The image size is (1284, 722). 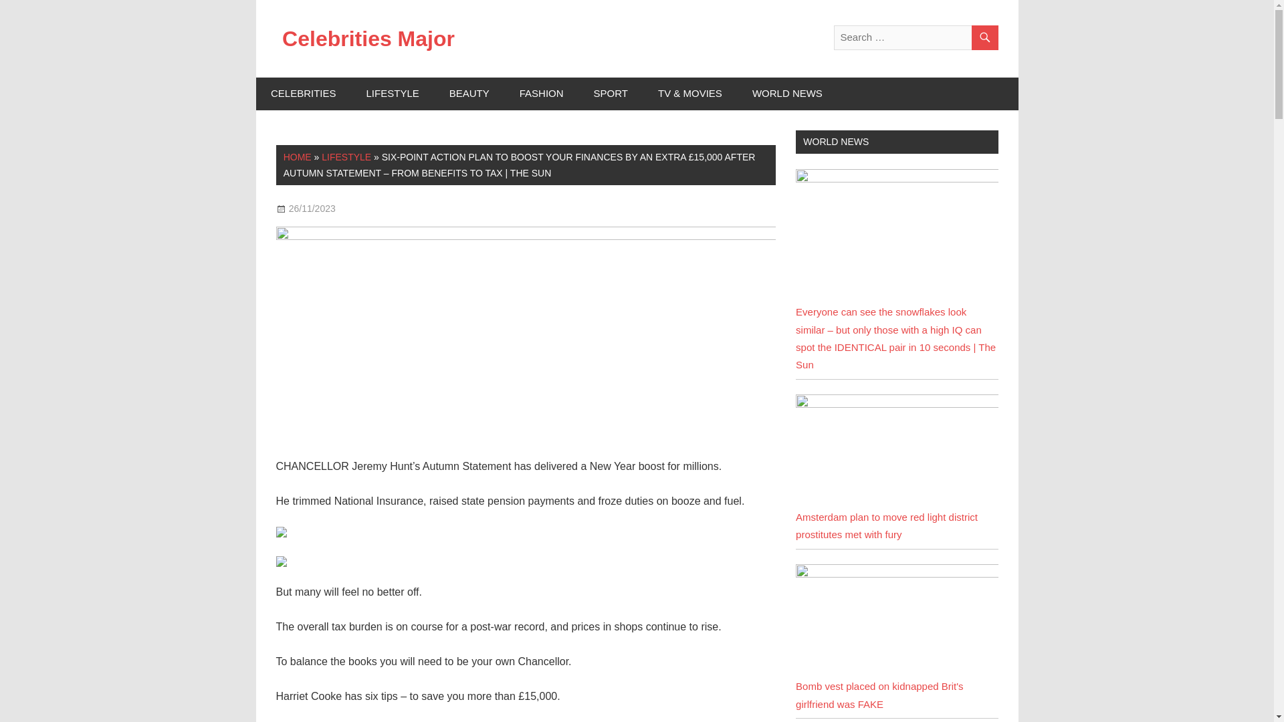 What do you see at coordinates (896, 574) in the screenshot?
I see `Bomb vest placed on kidnapped Brit's girlfriend was FAKE` at bounding box center [896, 574].